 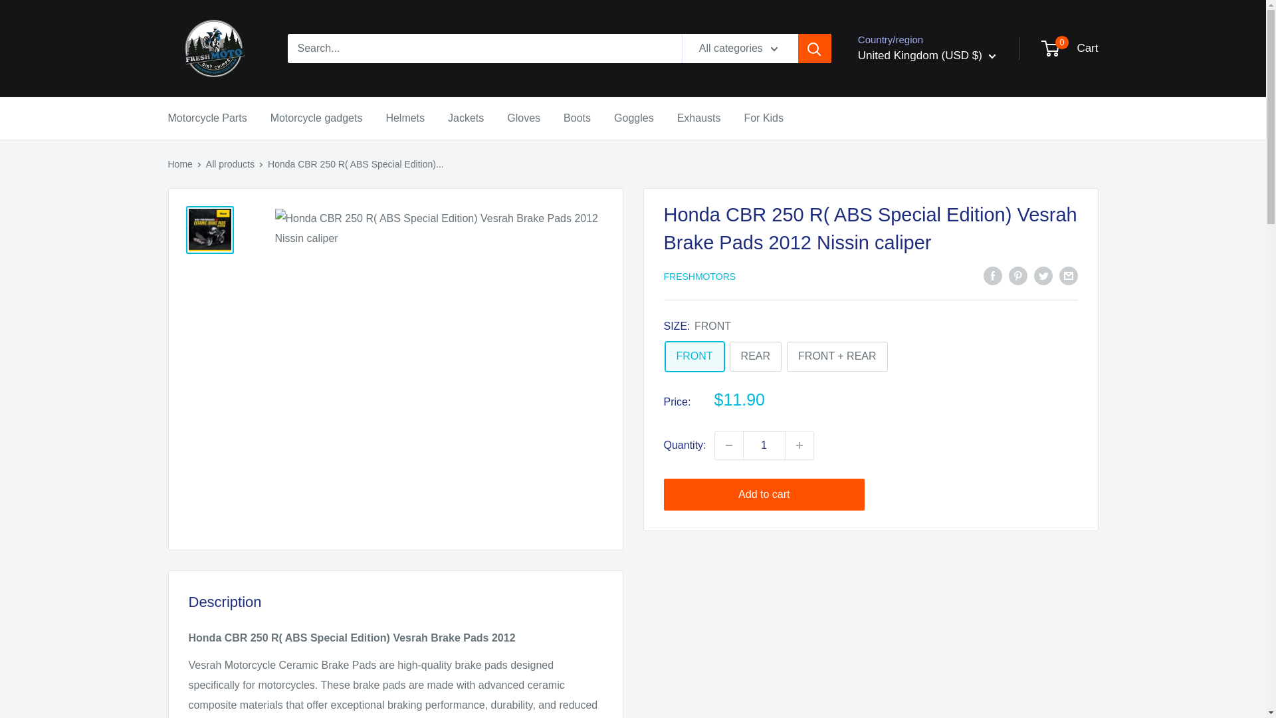 What do you see at coordinates (799, 445) in the screenshot?
I see `Increase quantity by 1` at bounding box center [799, 445].